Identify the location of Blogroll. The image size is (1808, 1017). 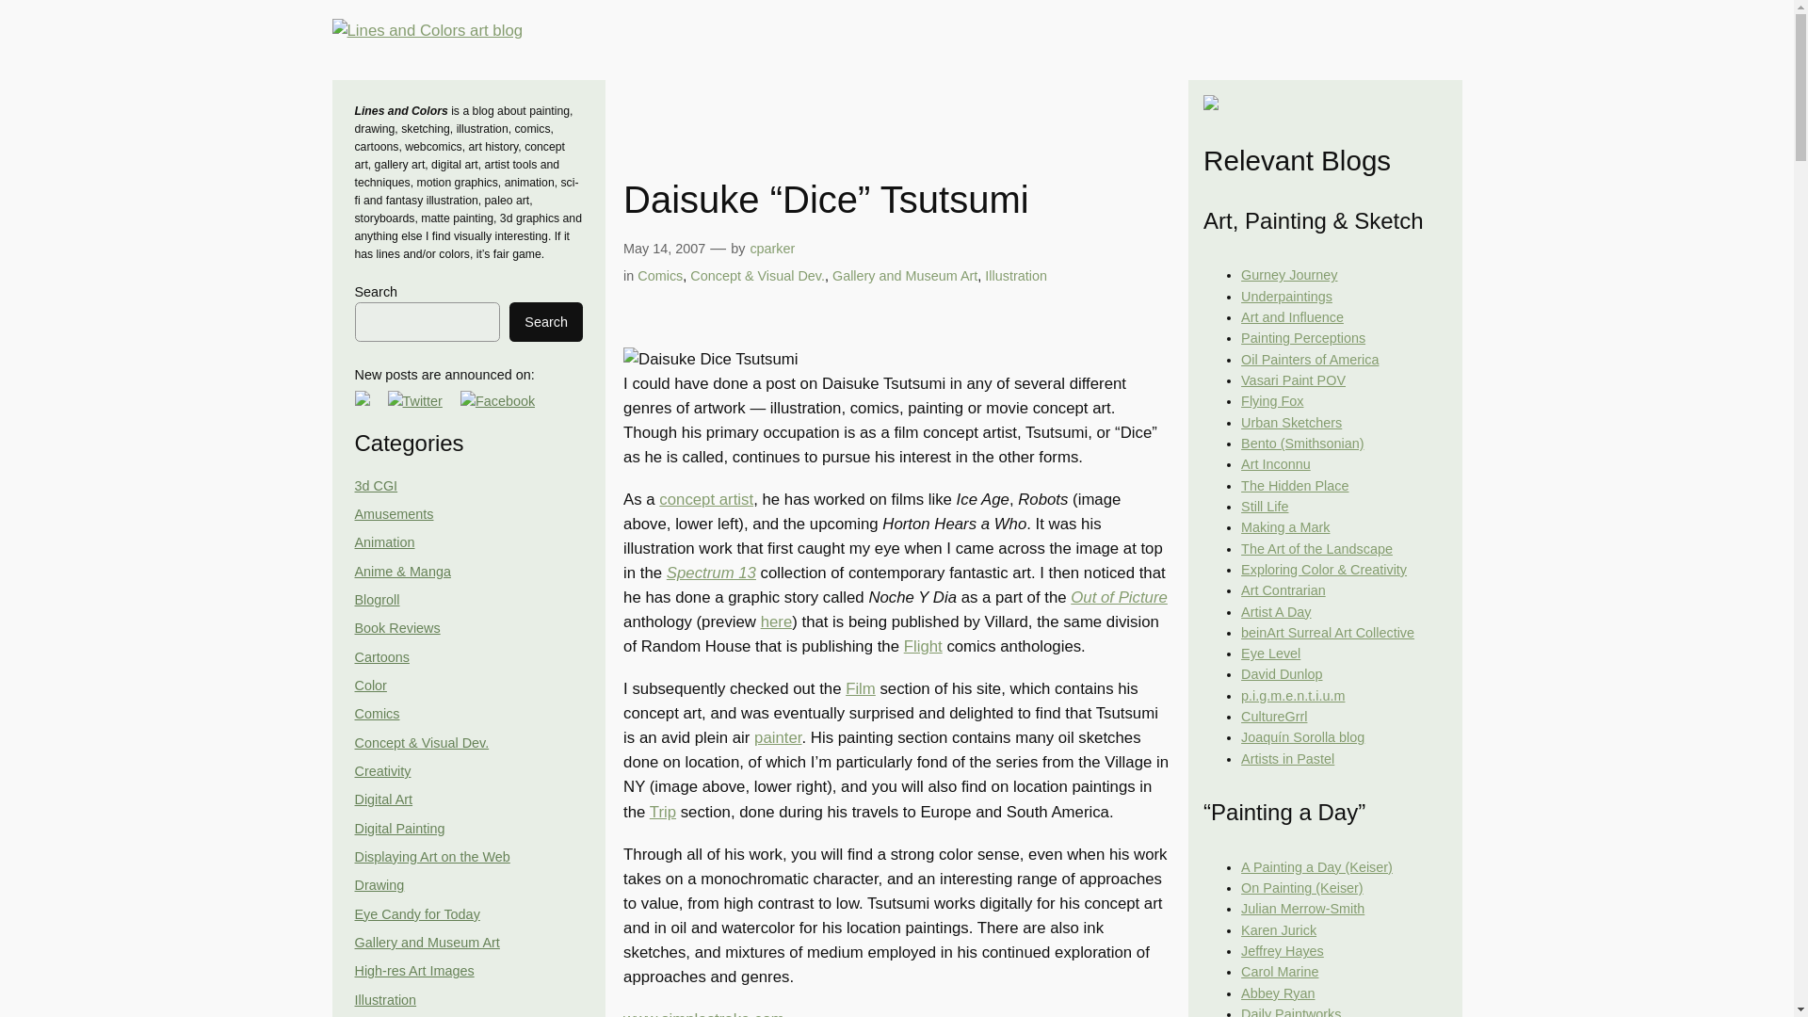
(377, 599).